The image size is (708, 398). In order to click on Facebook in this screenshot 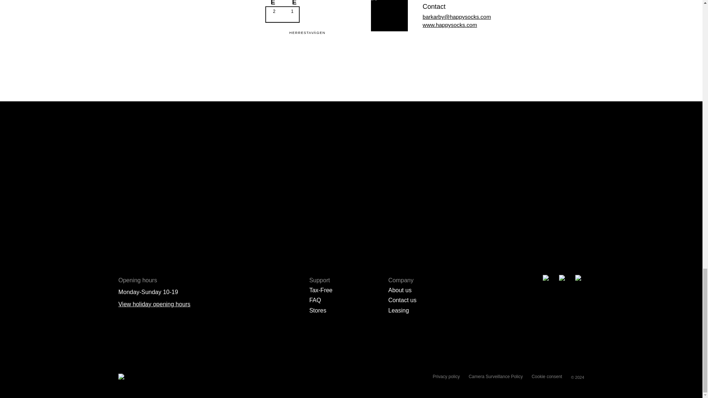, I will do `click(428, 66)`.